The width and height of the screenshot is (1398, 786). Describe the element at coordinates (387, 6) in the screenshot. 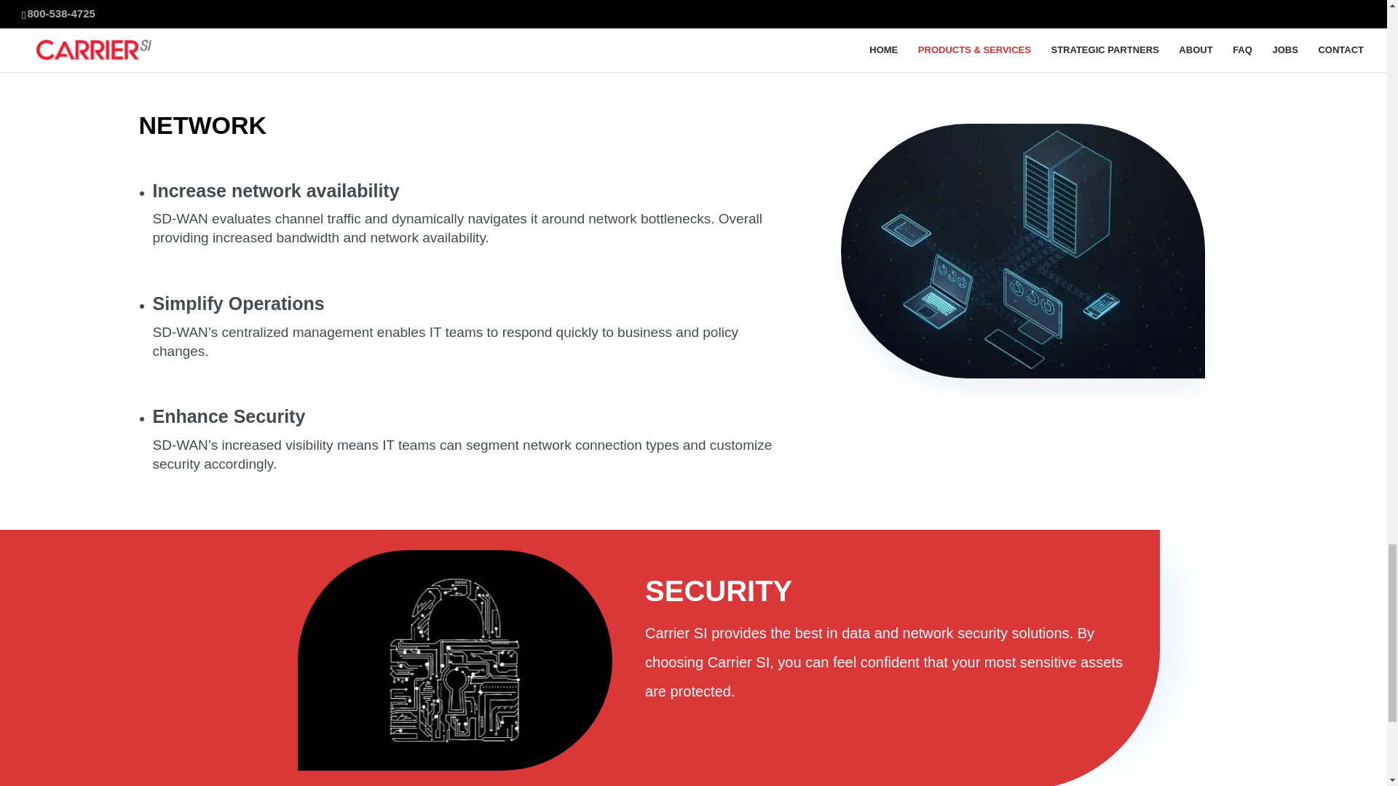

I see `Contact Center` at that location.